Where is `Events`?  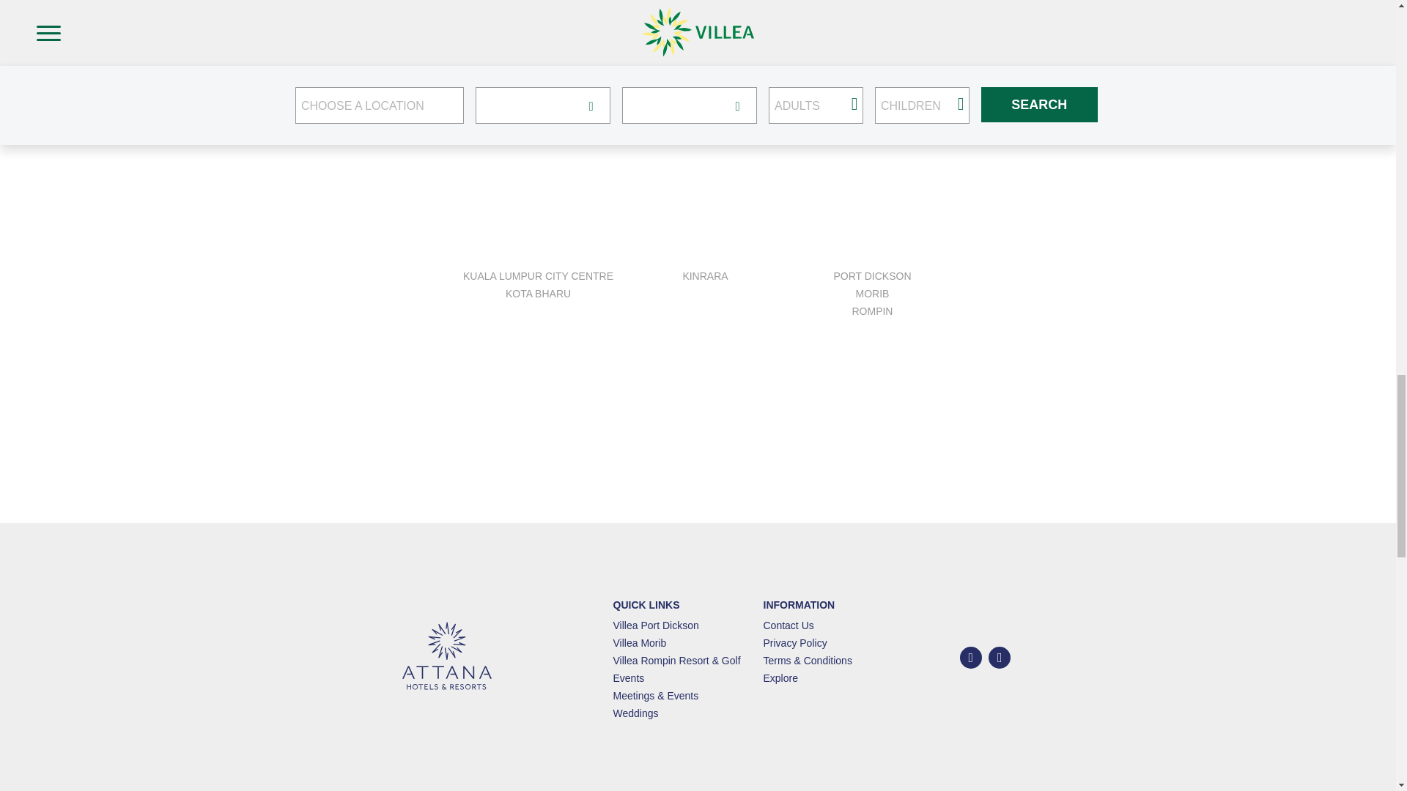 Events is located at coordinates (628, 678).